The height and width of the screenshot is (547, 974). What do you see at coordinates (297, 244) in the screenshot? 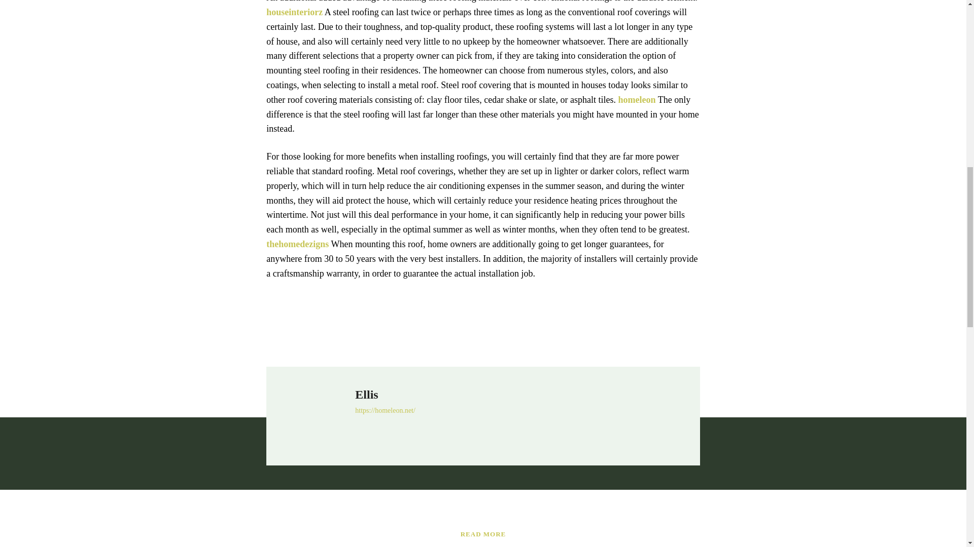
I see `thehomedezigns` at bounding box center [297, 244].